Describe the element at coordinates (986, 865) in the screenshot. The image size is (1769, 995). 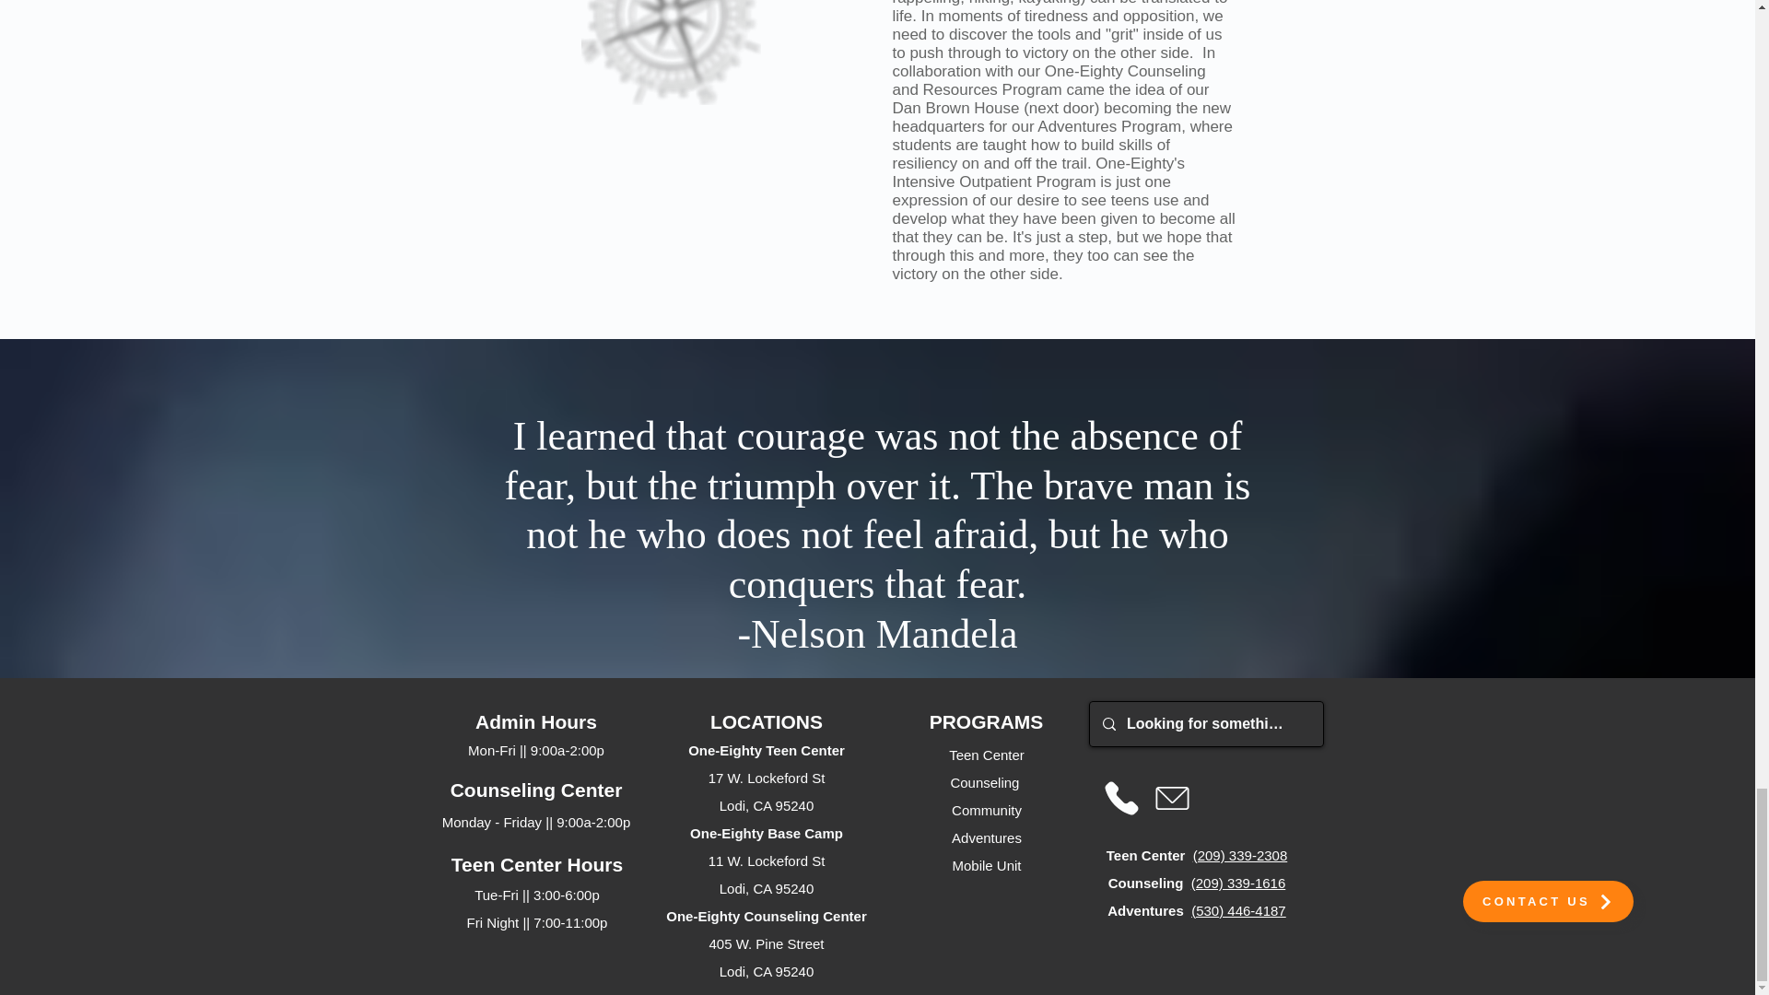
I see `Mobile Unit` at that location.